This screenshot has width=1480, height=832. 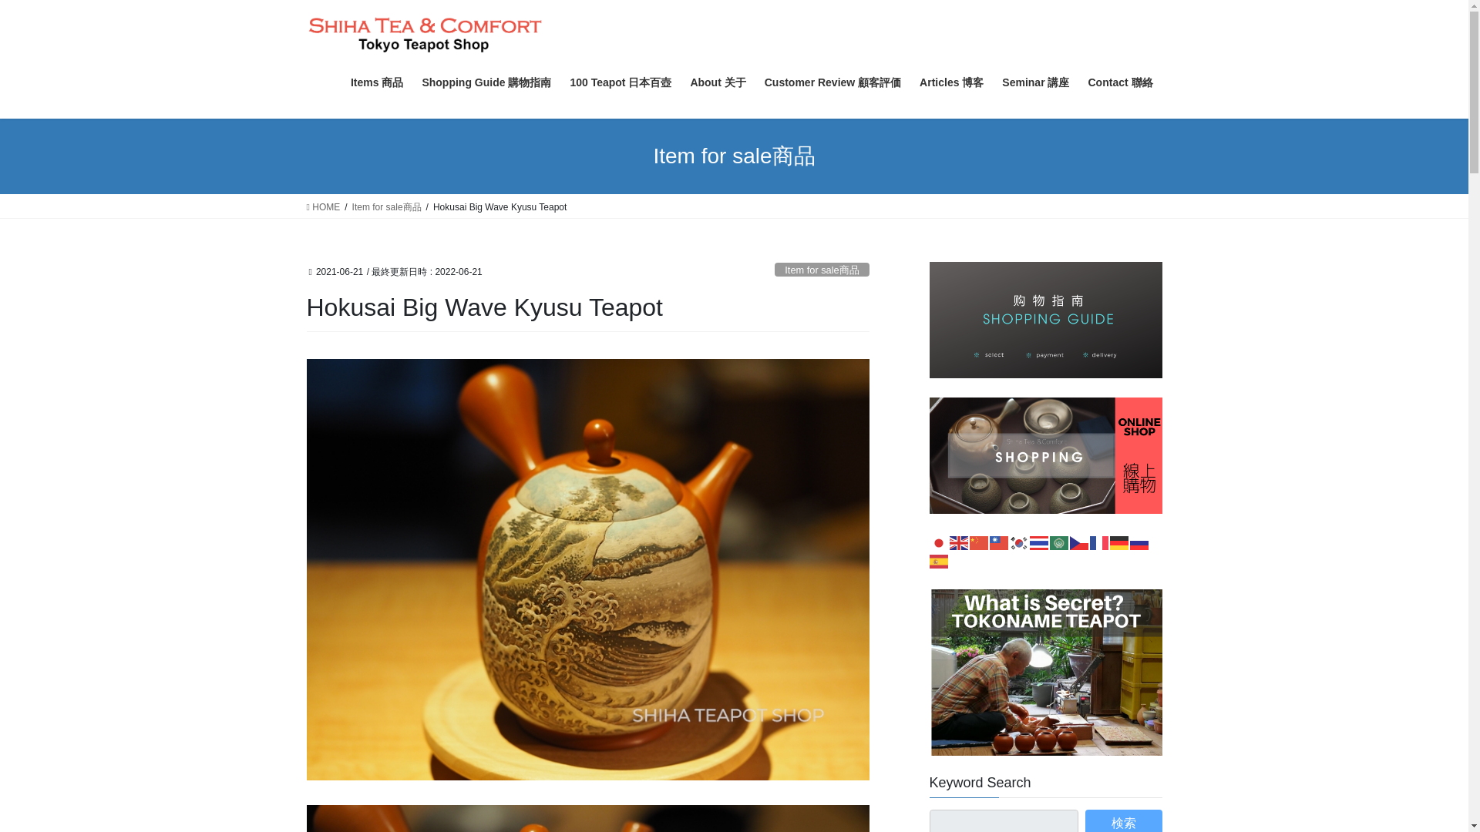 I want to click on English, so click(x=959, y=542).